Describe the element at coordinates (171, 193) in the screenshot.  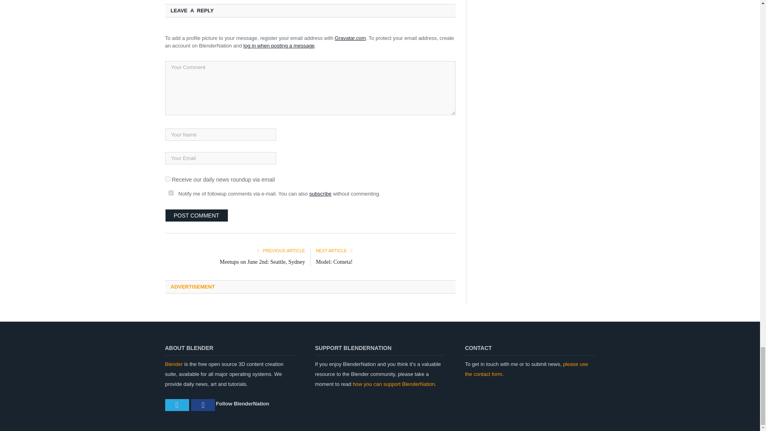
I see `yes` at that location.